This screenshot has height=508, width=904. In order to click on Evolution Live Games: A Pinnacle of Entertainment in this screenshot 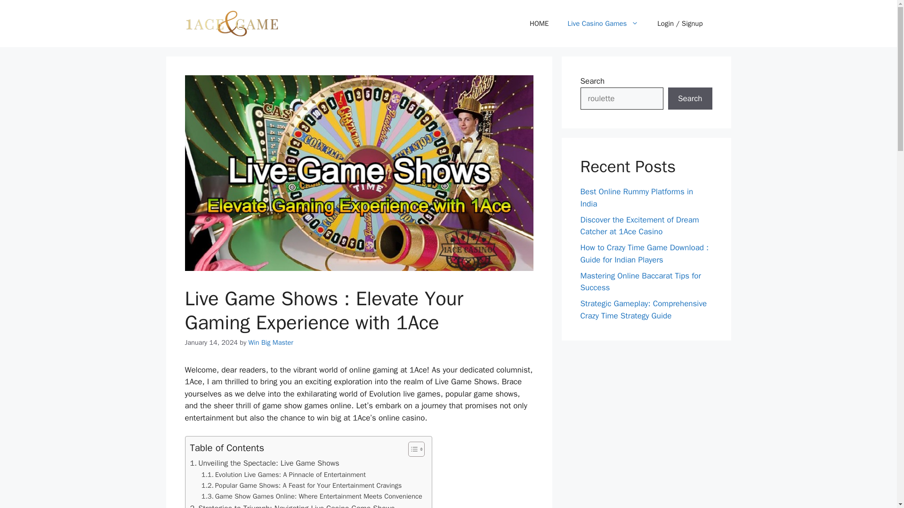, I will do `click(283, 474)`.